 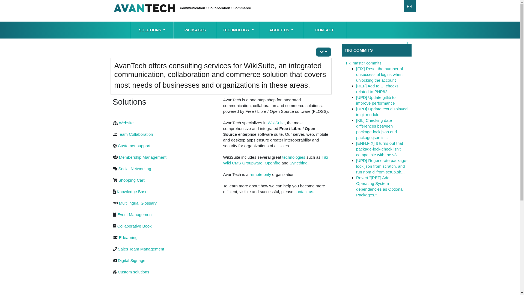 What do you see at coordinates (135, 226) in the screenshot?
I see `Collaborative Book` at bounding box center [135, 226].